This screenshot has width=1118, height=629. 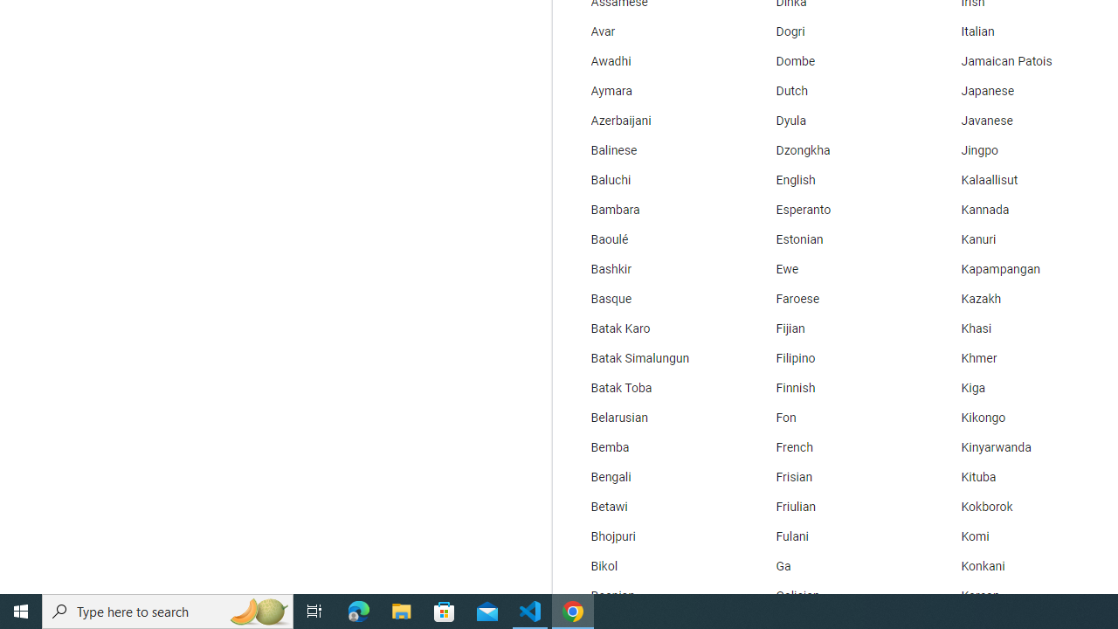 What do you see at coordinates (652, 596) in the screenshot?
I see `Bosnian` at bounding box center [652, 596].